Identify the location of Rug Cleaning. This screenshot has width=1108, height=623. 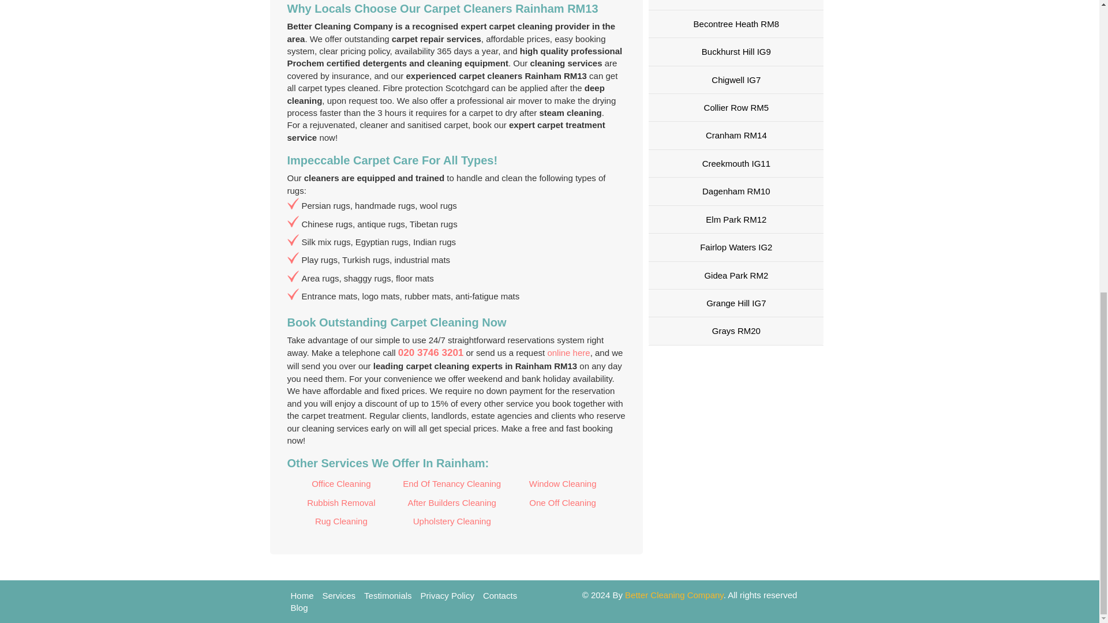
(341, 521).